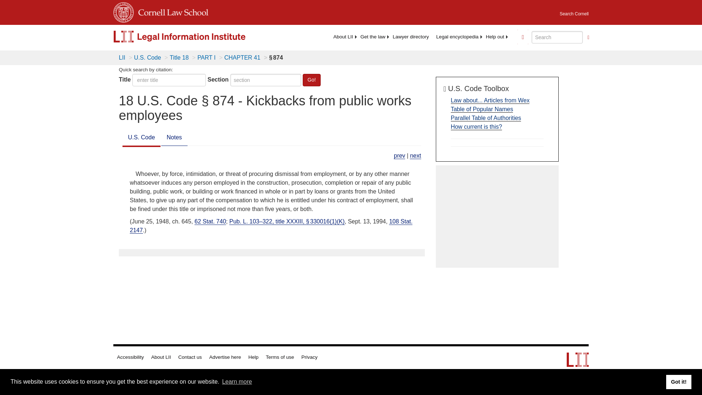  Describe the element at coordinates (457, 37) in the screenshot. I see `Legal encyclopedia` at that location.